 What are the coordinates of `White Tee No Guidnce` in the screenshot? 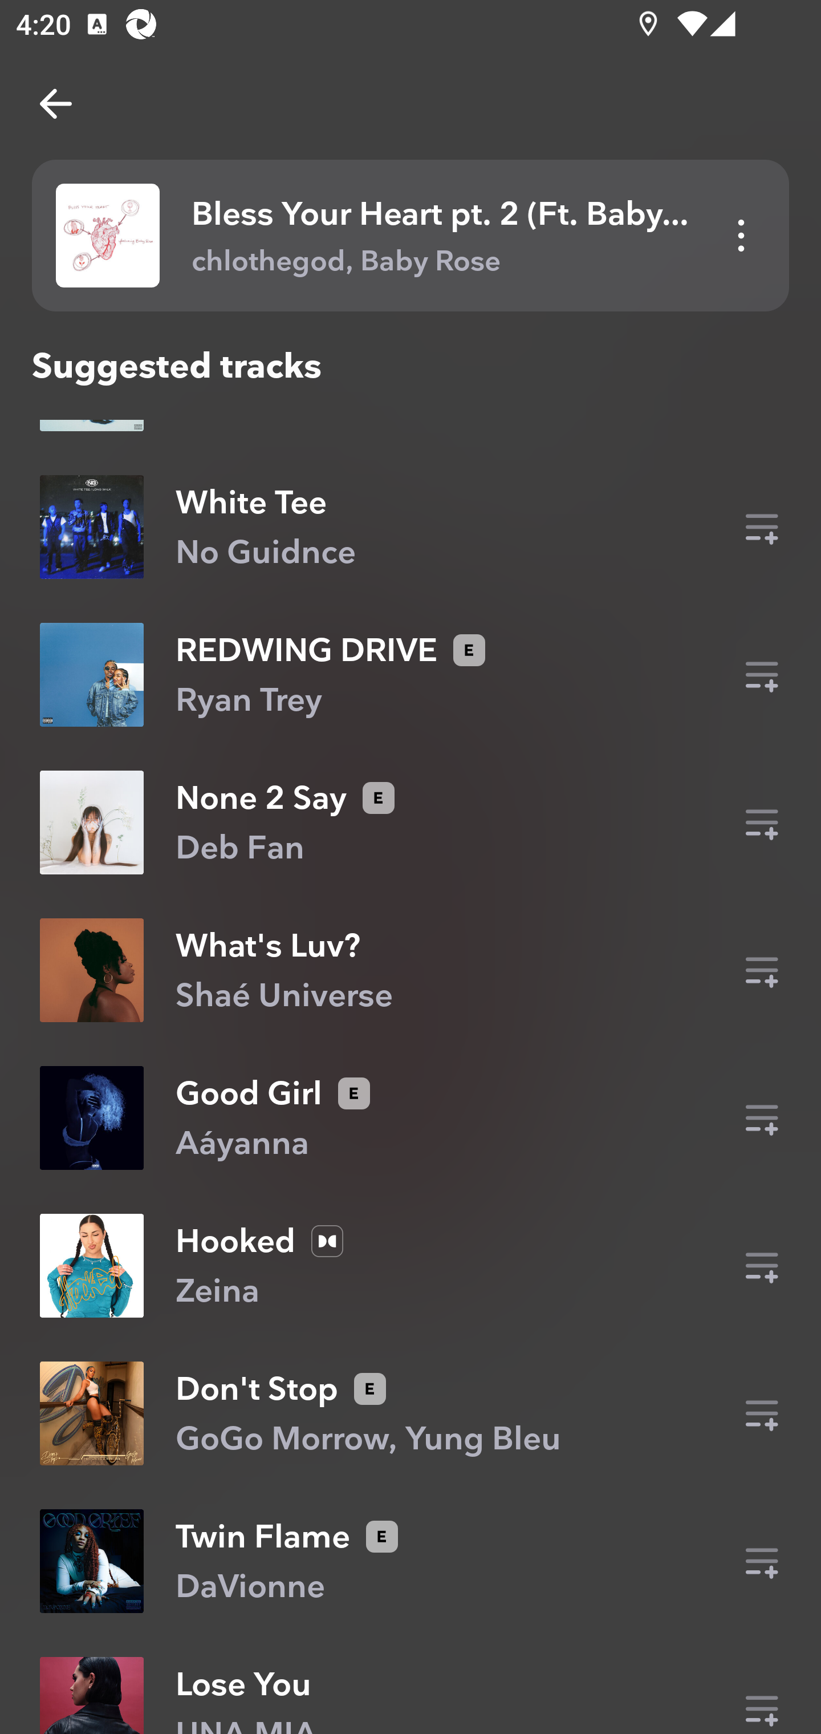 It's located at (410, 527).